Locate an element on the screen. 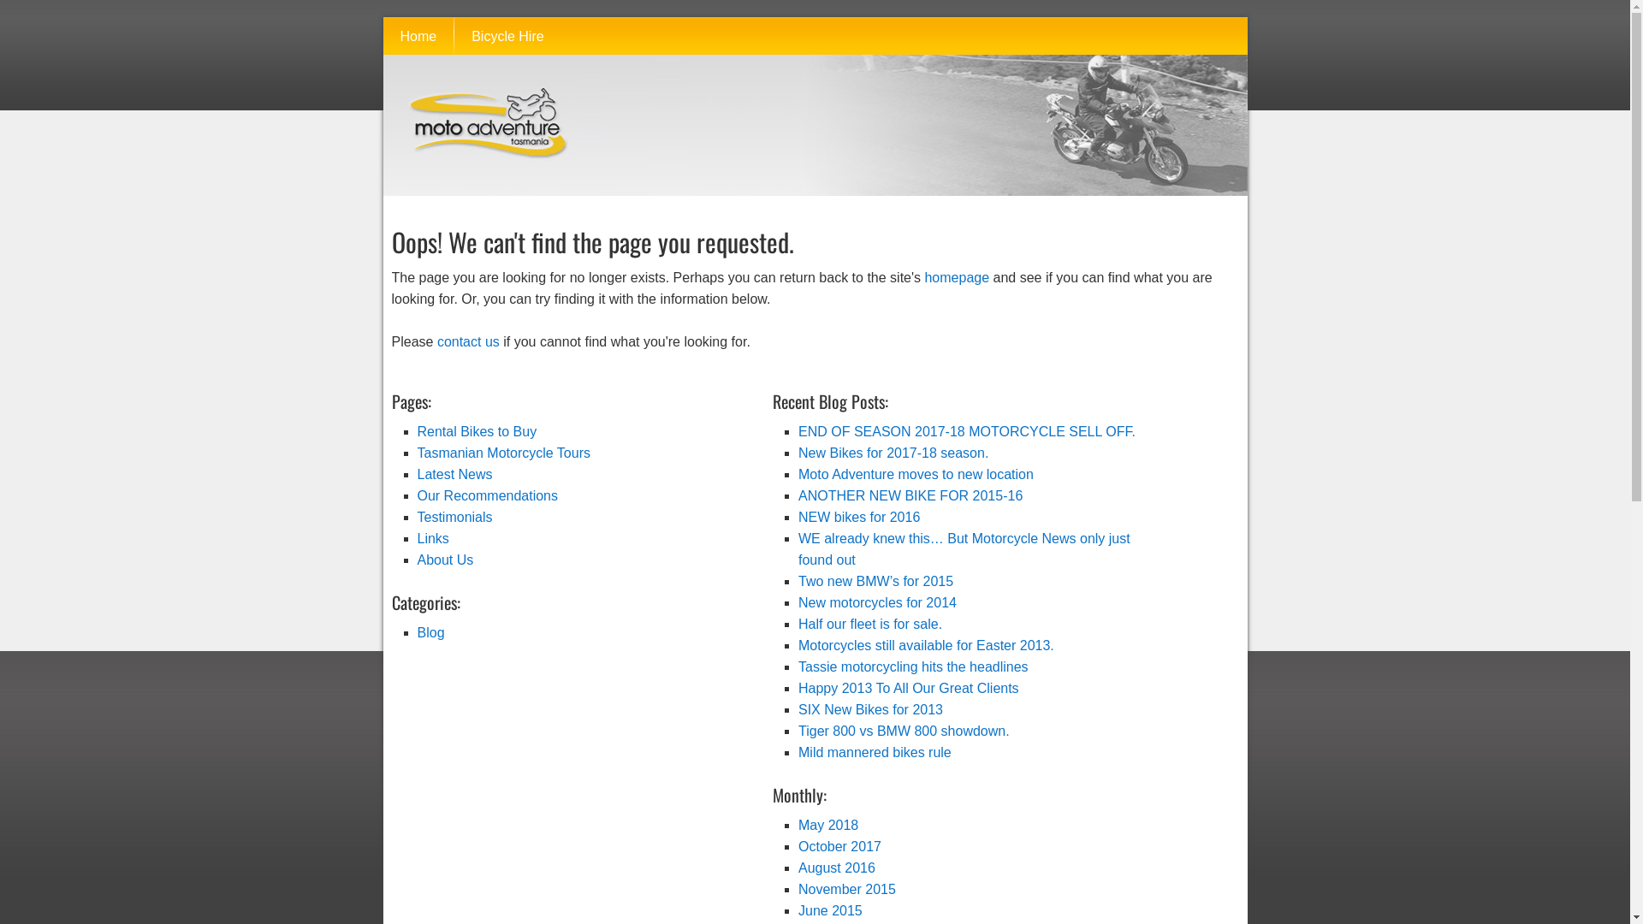  June 2015 is located at coordinates (830, 910).